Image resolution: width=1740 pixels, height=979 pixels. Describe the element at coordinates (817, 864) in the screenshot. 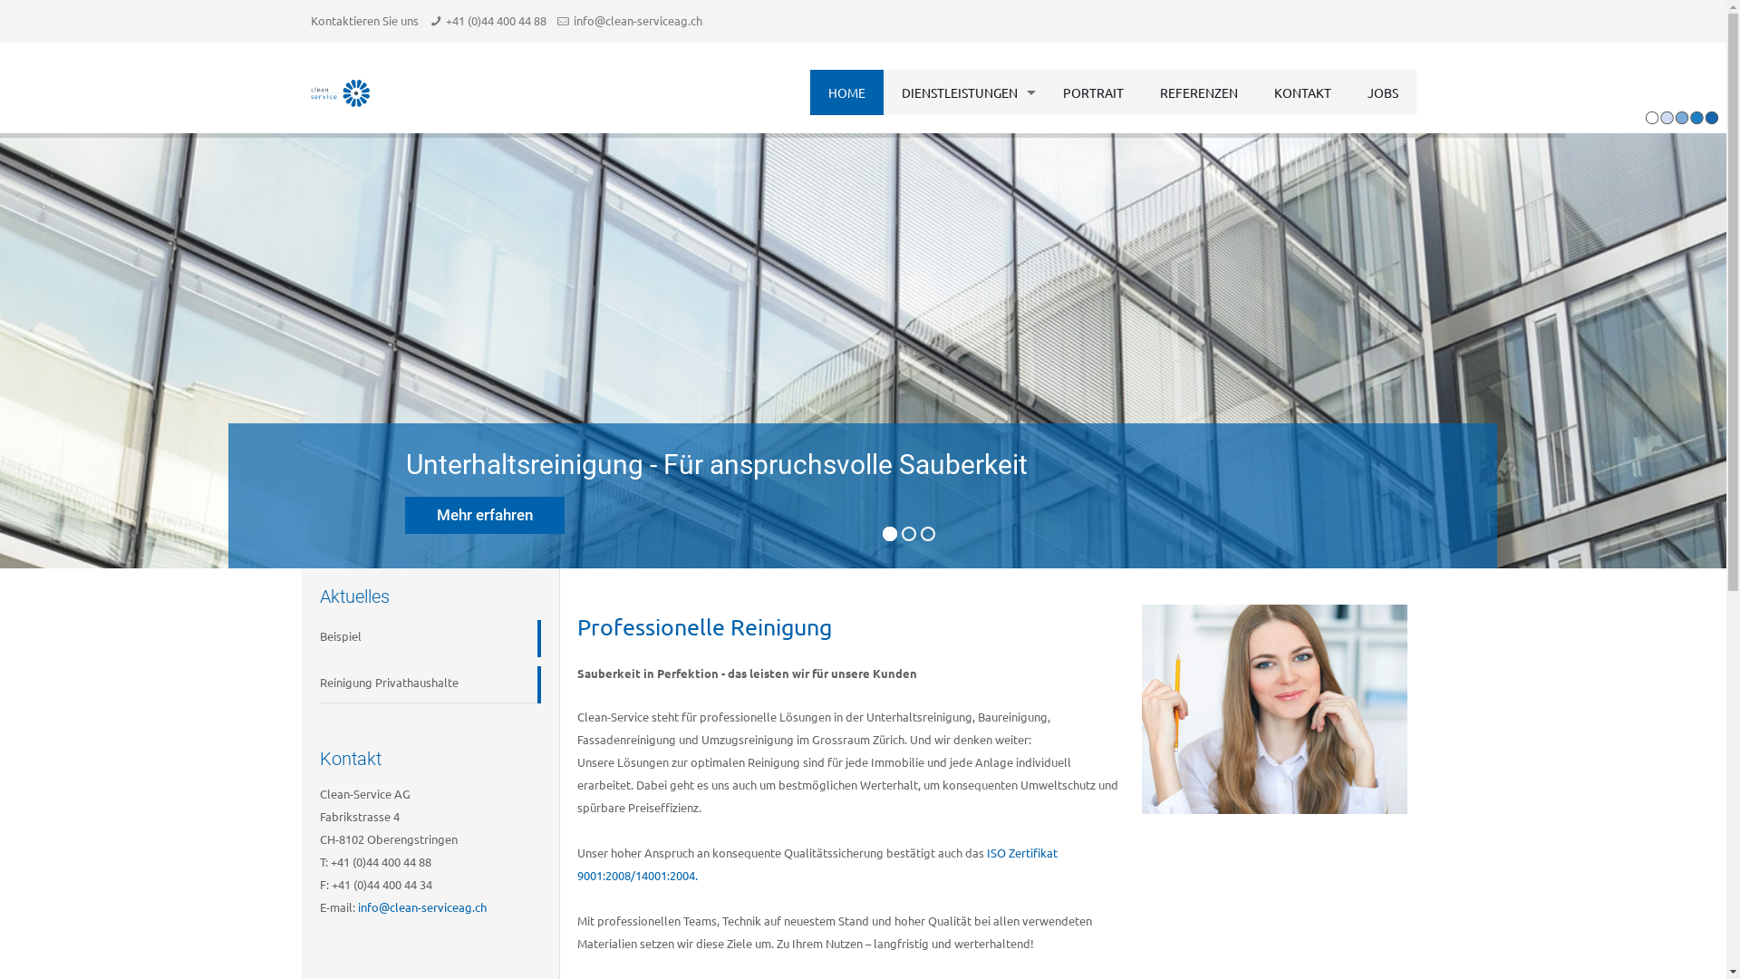

I see `ISO Zertifikat 9001:2008/14001:2004.` at that location.